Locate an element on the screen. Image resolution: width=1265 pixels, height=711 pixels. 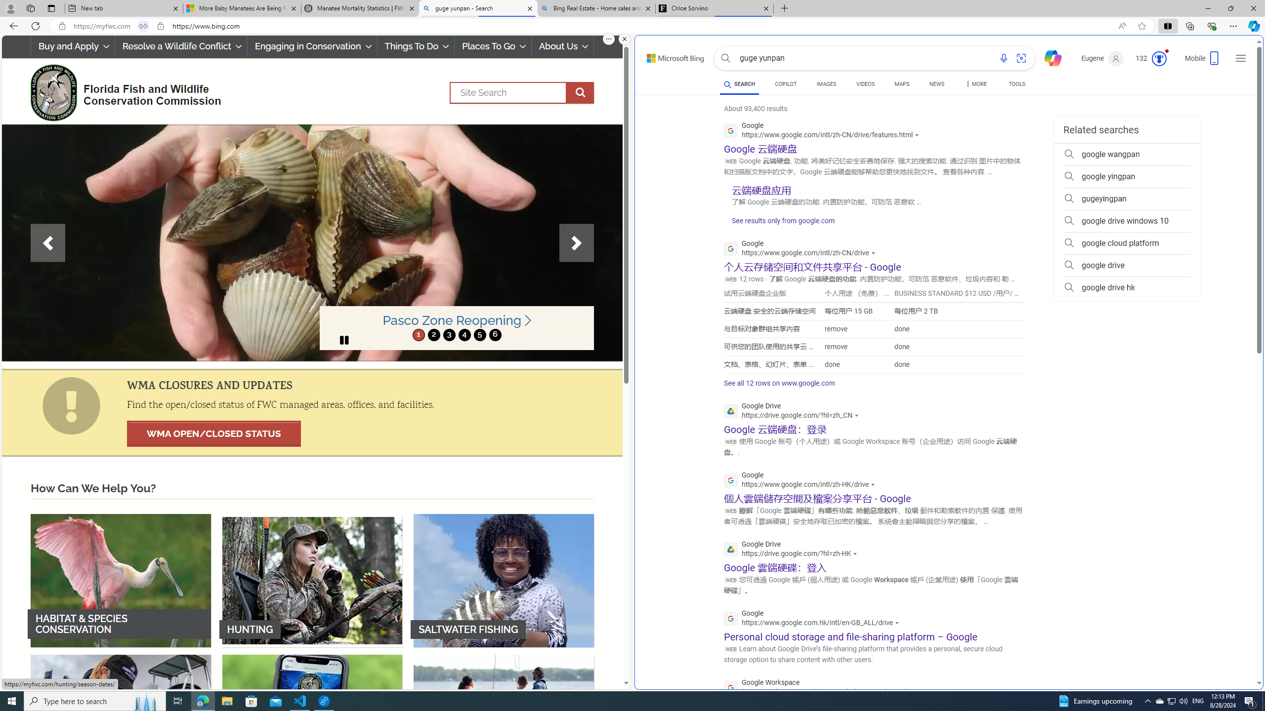
COPILOT is located at coordinates (786, 85).